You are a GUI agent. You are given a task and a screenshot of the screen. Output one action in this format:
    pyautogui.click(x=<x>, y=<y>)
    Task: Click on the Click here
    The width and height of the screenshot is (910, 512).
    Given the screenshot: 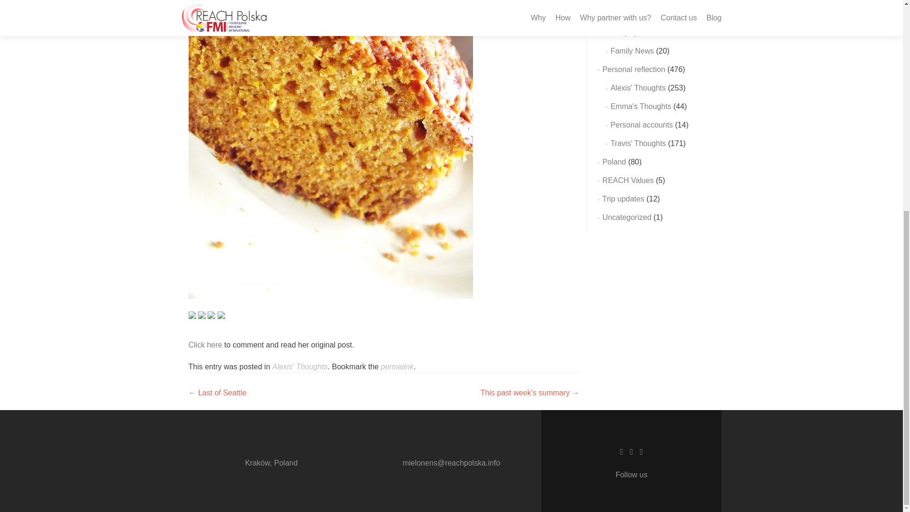 What is the action you would take?
    pyautogui.click(x=205, y=345)
    